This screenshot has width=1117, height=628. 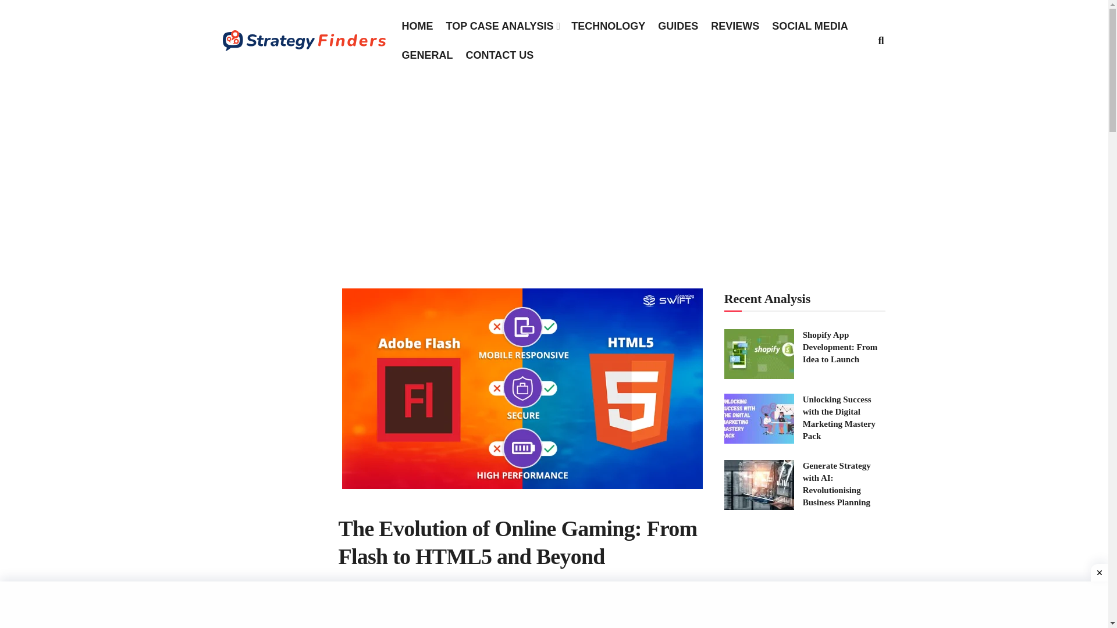 What do you see at coordinates (608, 26) in the screenshot?
I see `TECHNOLOGY` at bounding box center [608, 26].